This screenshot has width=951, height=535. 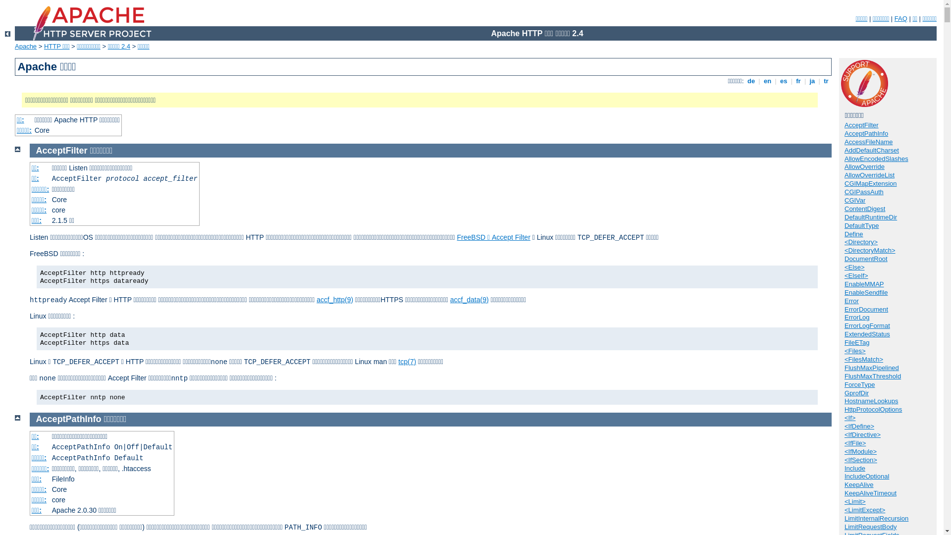 What do you see at coordinates (859, 426) in the screenshot?
I see `<IfDefine>` at bounding box center [859, 426].